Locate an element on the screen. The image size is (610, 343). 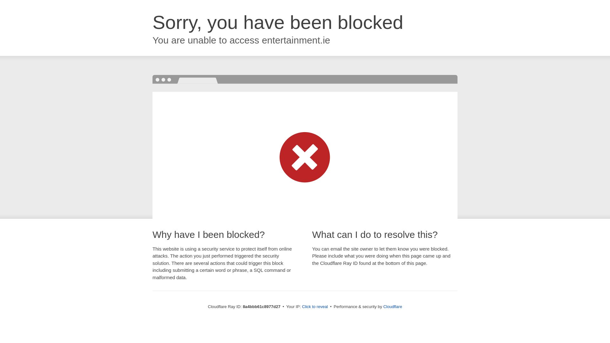
Click to reveal is located at coordinates (315, 307).